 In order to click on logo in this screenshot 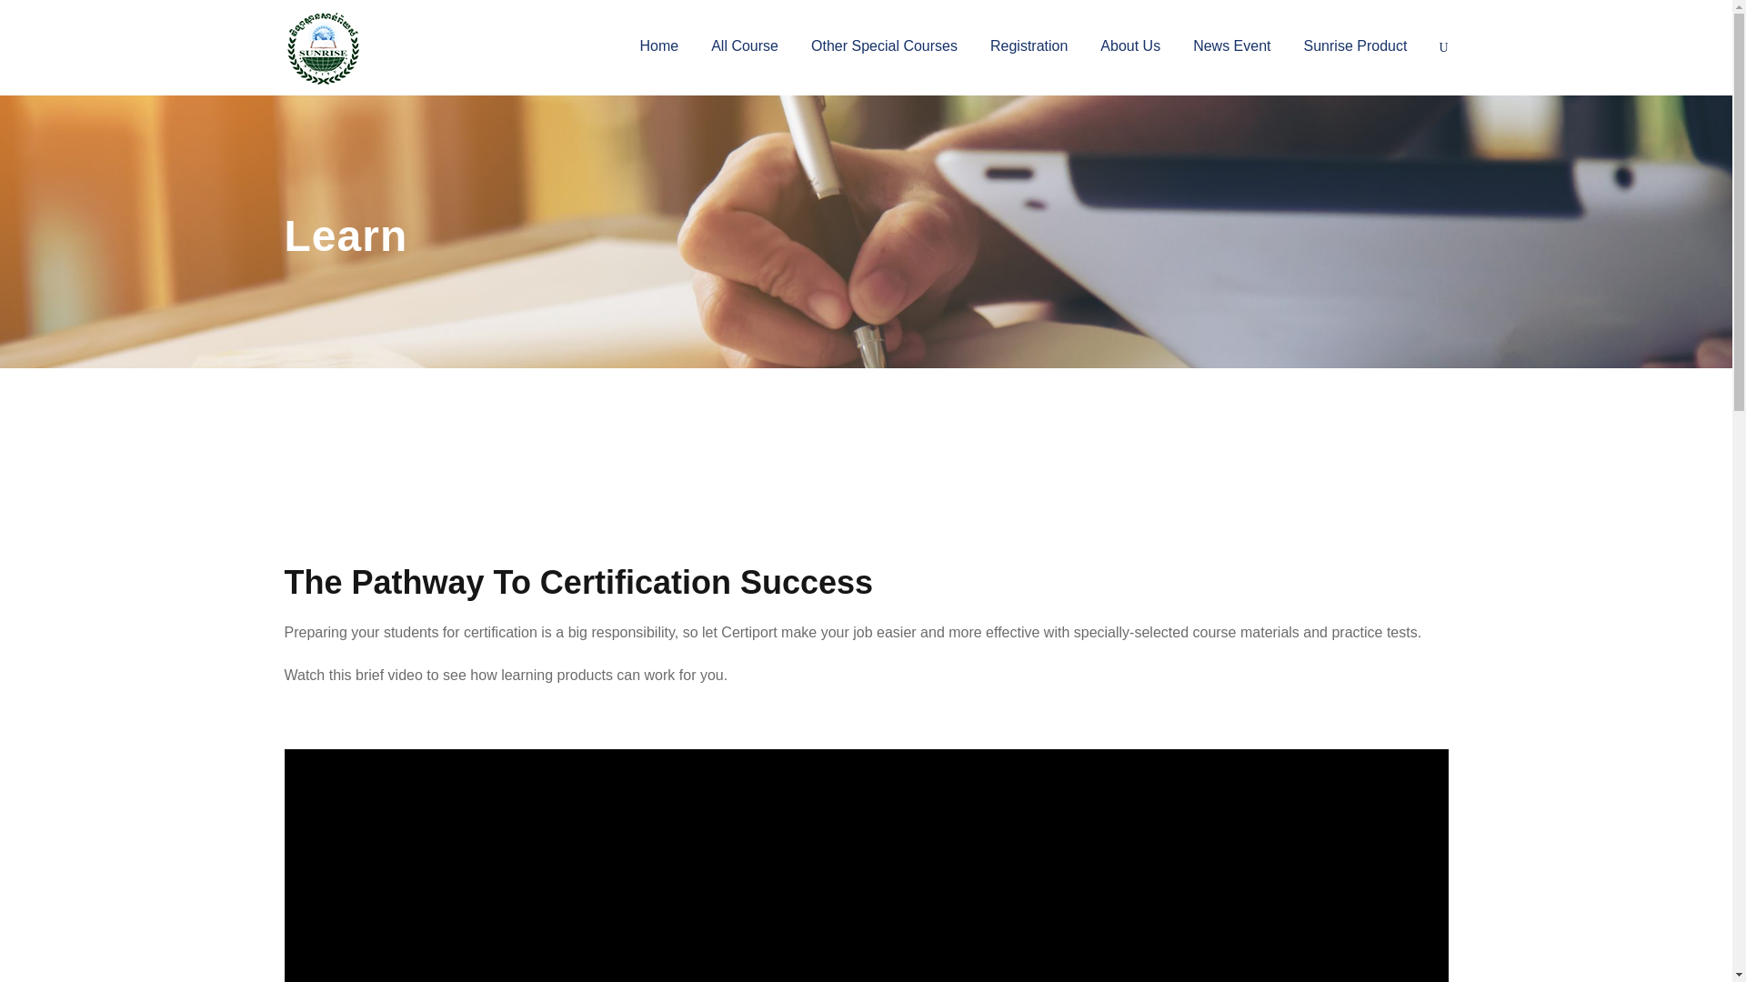, I will do `click(322, 47)`.